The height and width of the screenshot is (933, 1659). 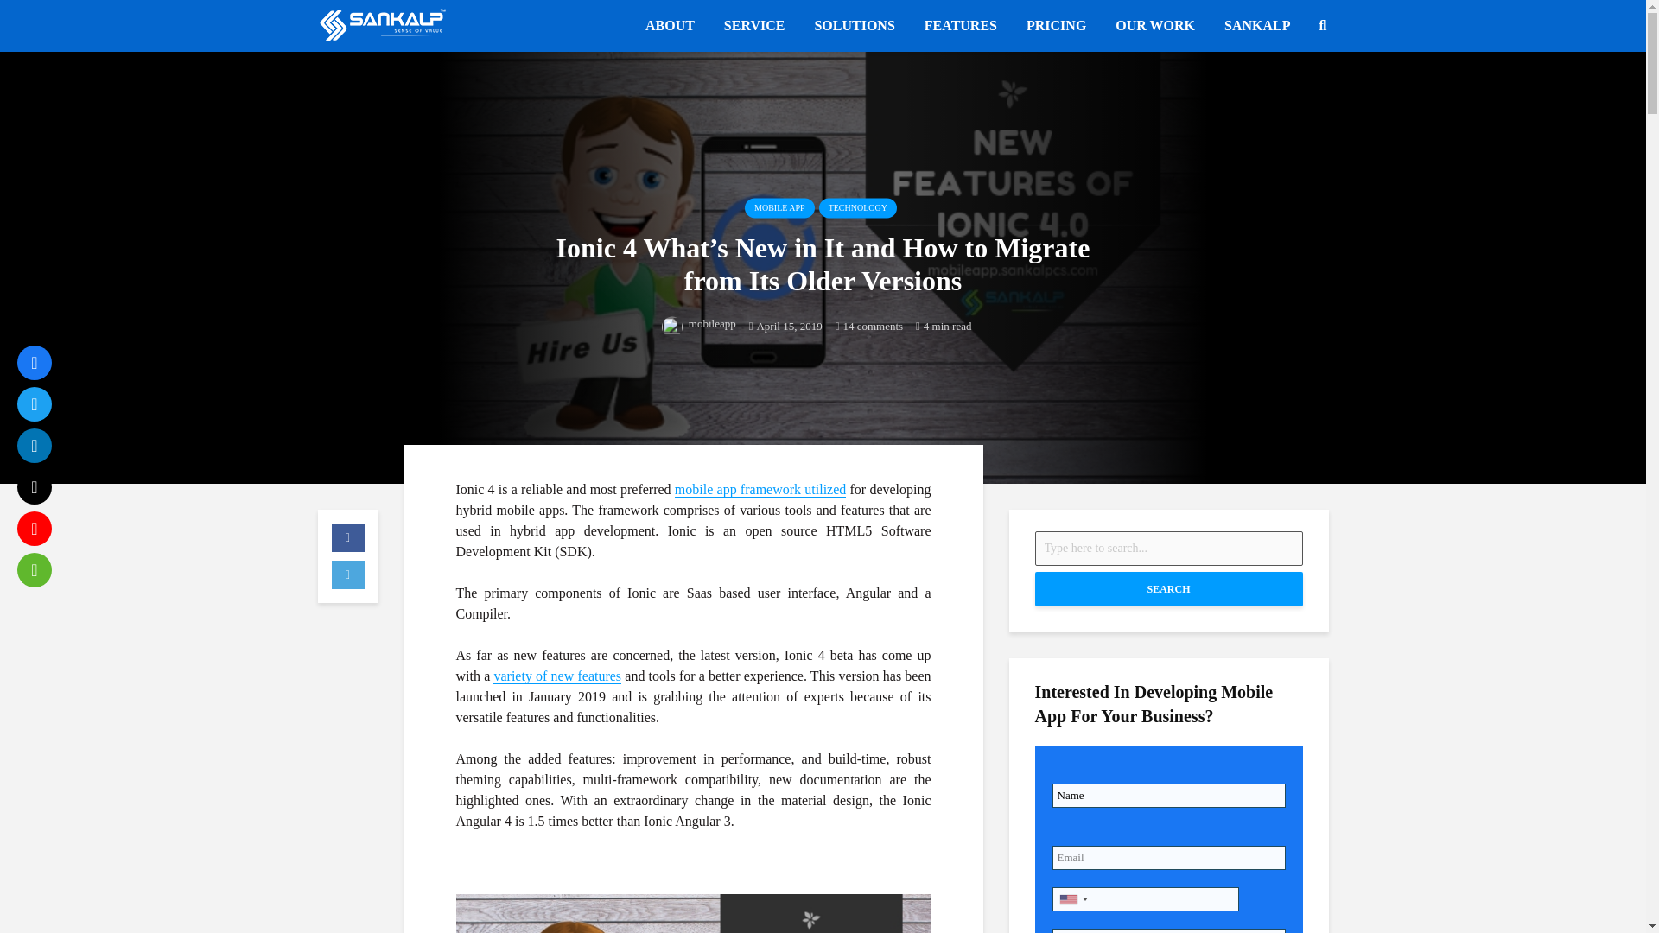 What do you see at coordinates (34, 362) in the screenshot?
I see `Facebook` at bounding box center [34, 362].